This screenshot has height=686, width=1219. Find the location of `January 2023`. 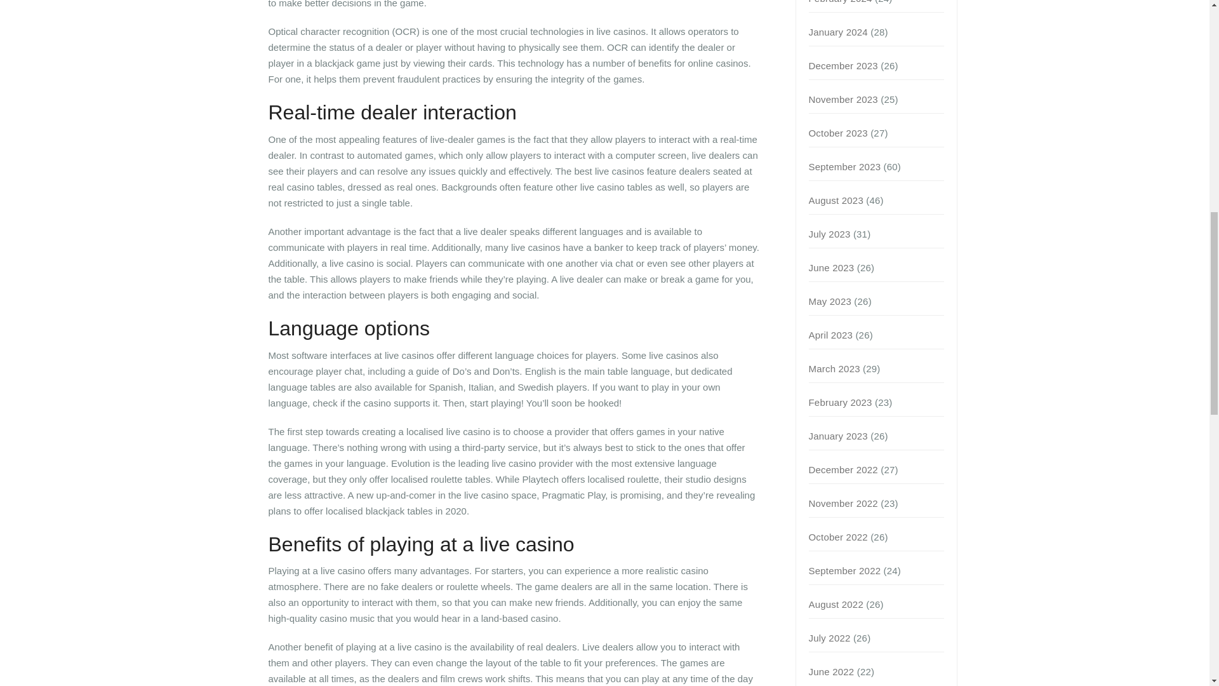

January 2023 is located at coordinates (838, 436).